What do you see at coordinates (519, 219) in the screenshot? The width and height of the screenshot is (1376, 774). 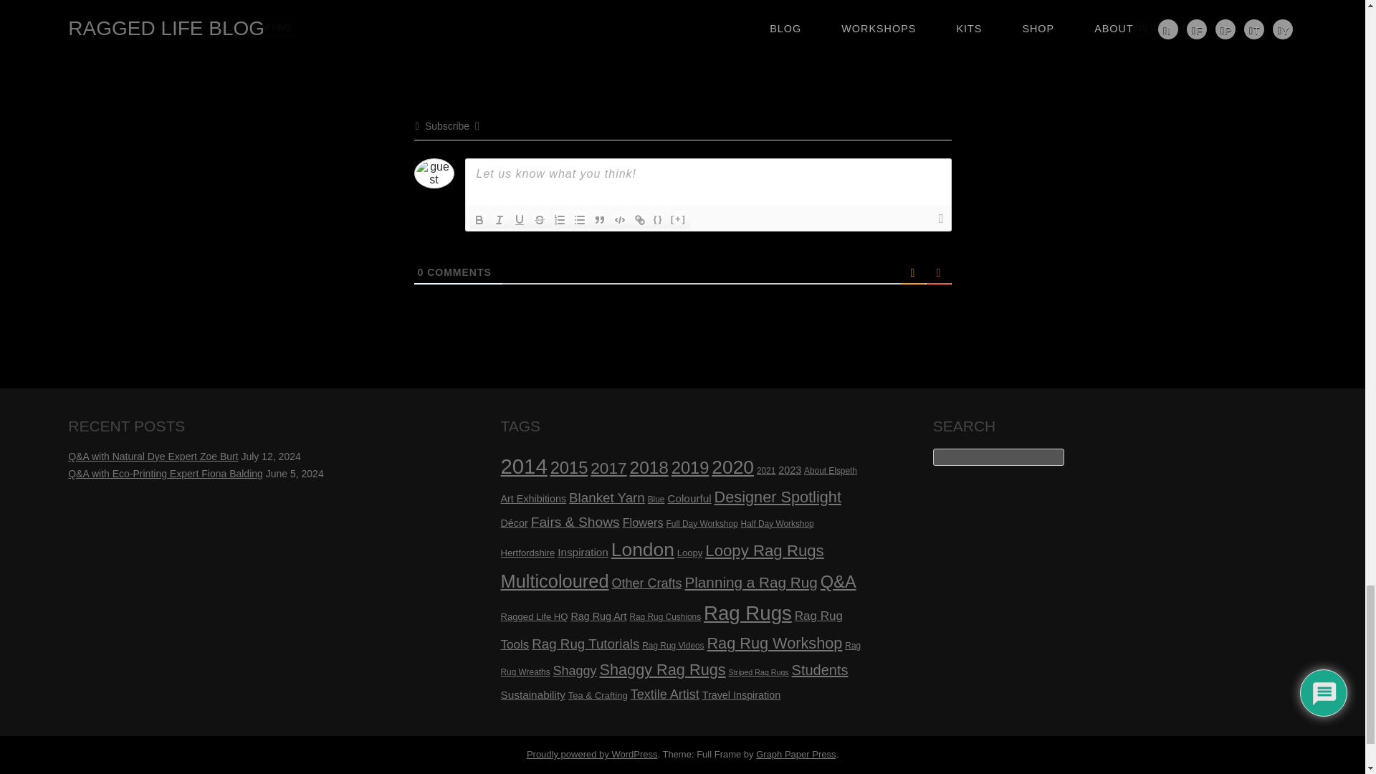 I see `Underline` at bounding box center [519, 219].